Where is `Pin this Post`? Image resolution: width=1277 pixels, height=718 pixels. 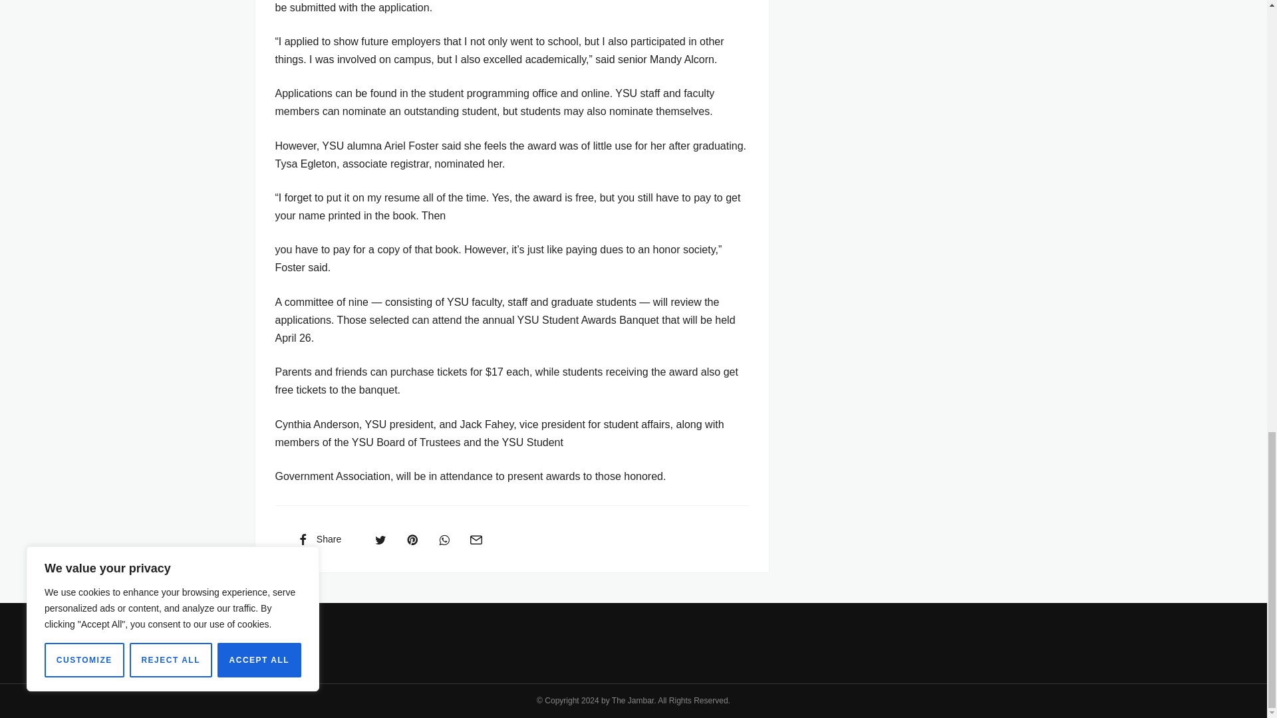
Pin this Post is located at coordinates (412, 538).